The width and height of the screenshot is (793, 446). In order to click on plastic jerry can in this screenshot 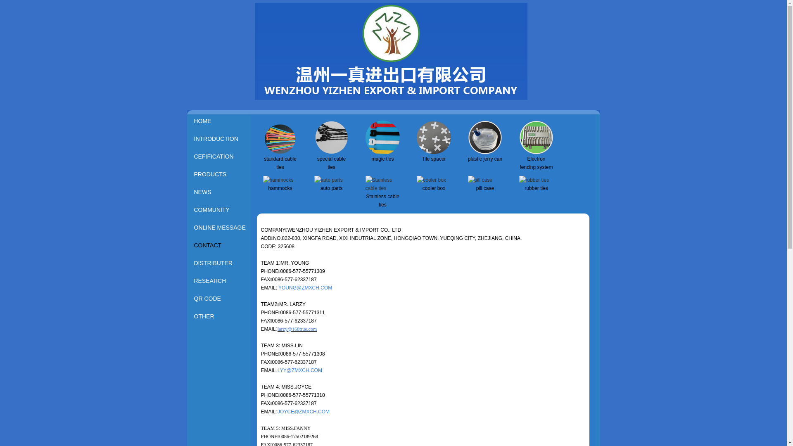, I will do `click(485, 153)`.